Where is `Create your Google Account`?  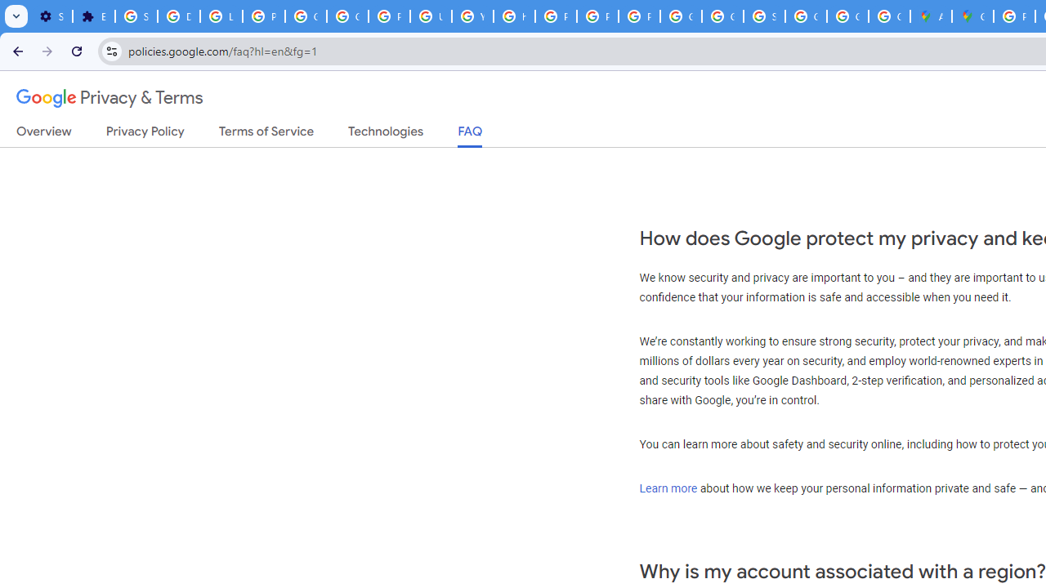
Create your Google Account is located at coordinates (889, 16).